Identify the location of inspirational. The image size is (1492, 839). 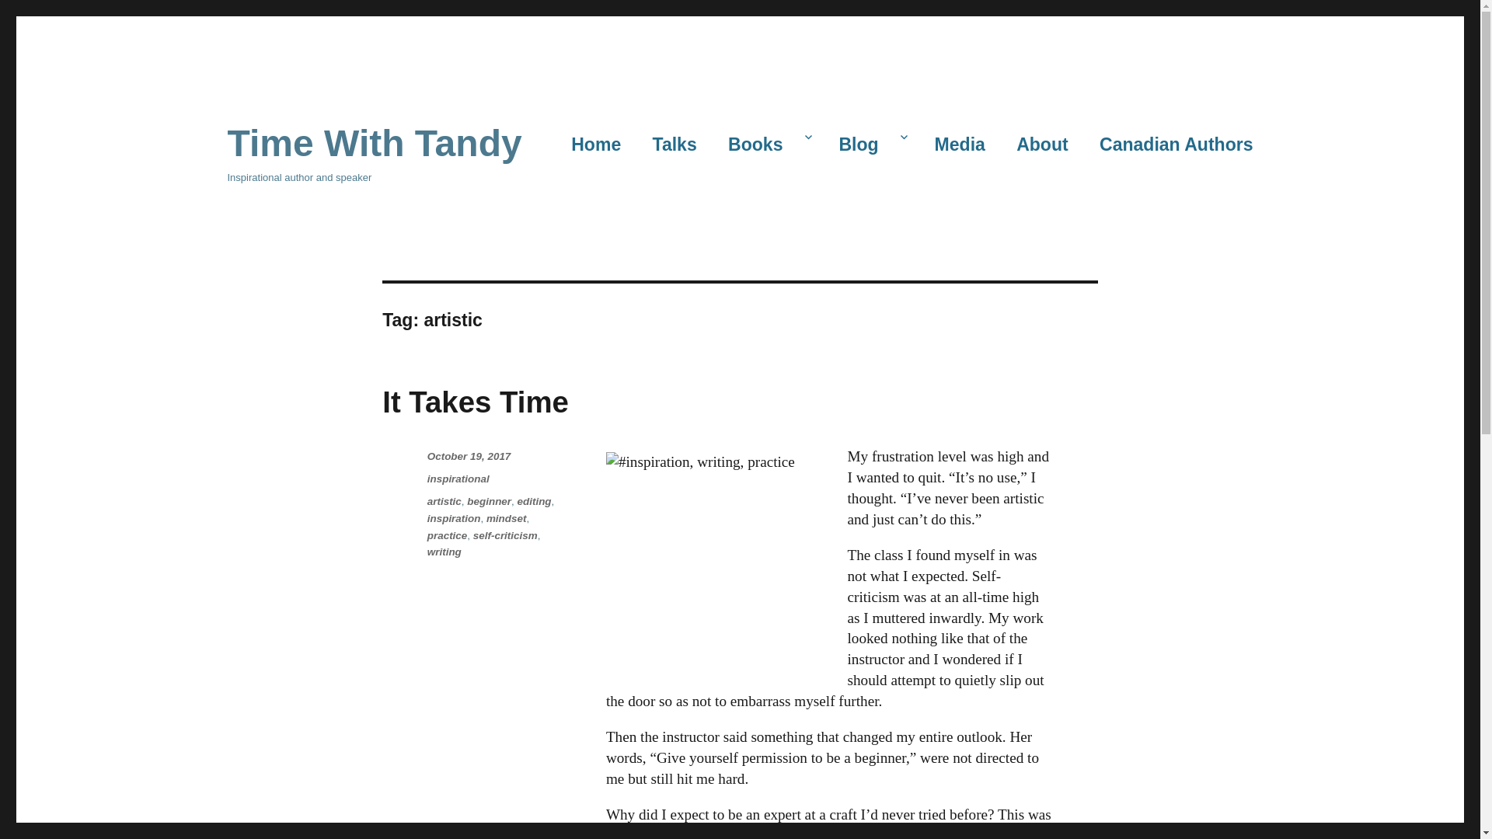
(458, 479).